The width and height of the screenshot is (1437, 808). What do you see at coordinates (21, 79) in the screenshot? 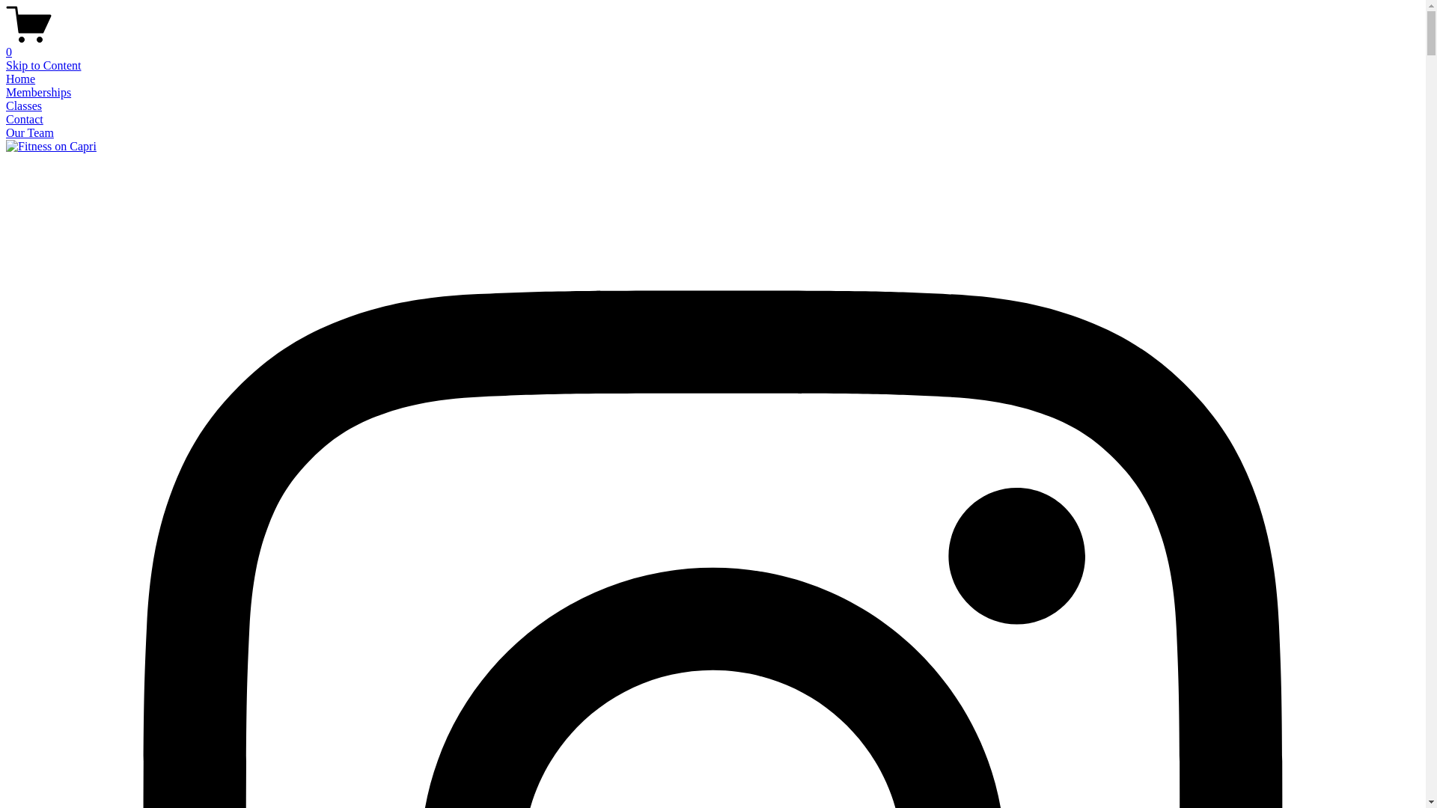
I see `Home` at bounding box center [21, 79].